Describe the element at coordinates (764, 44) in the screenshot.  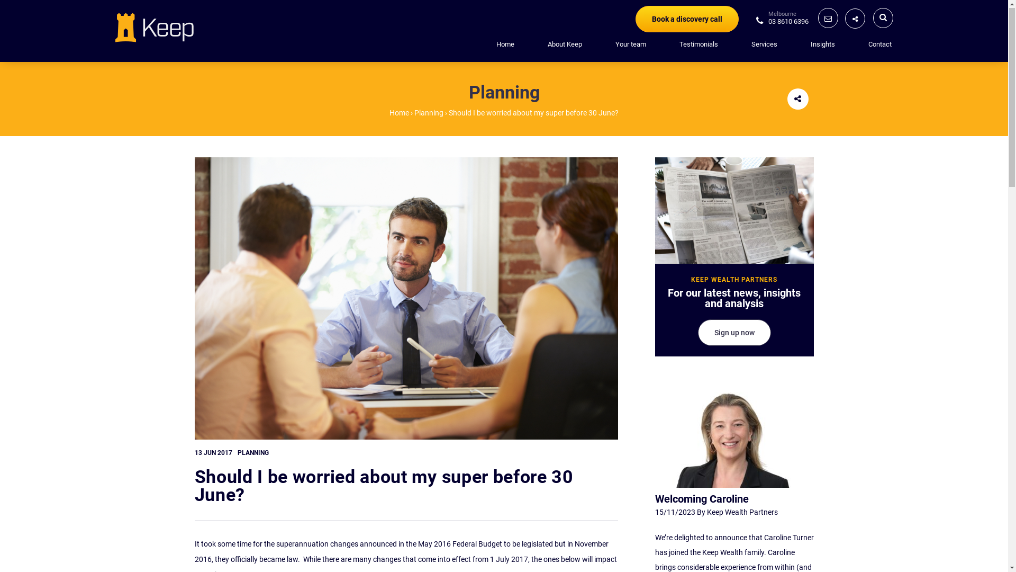
I see `Services` at that location.